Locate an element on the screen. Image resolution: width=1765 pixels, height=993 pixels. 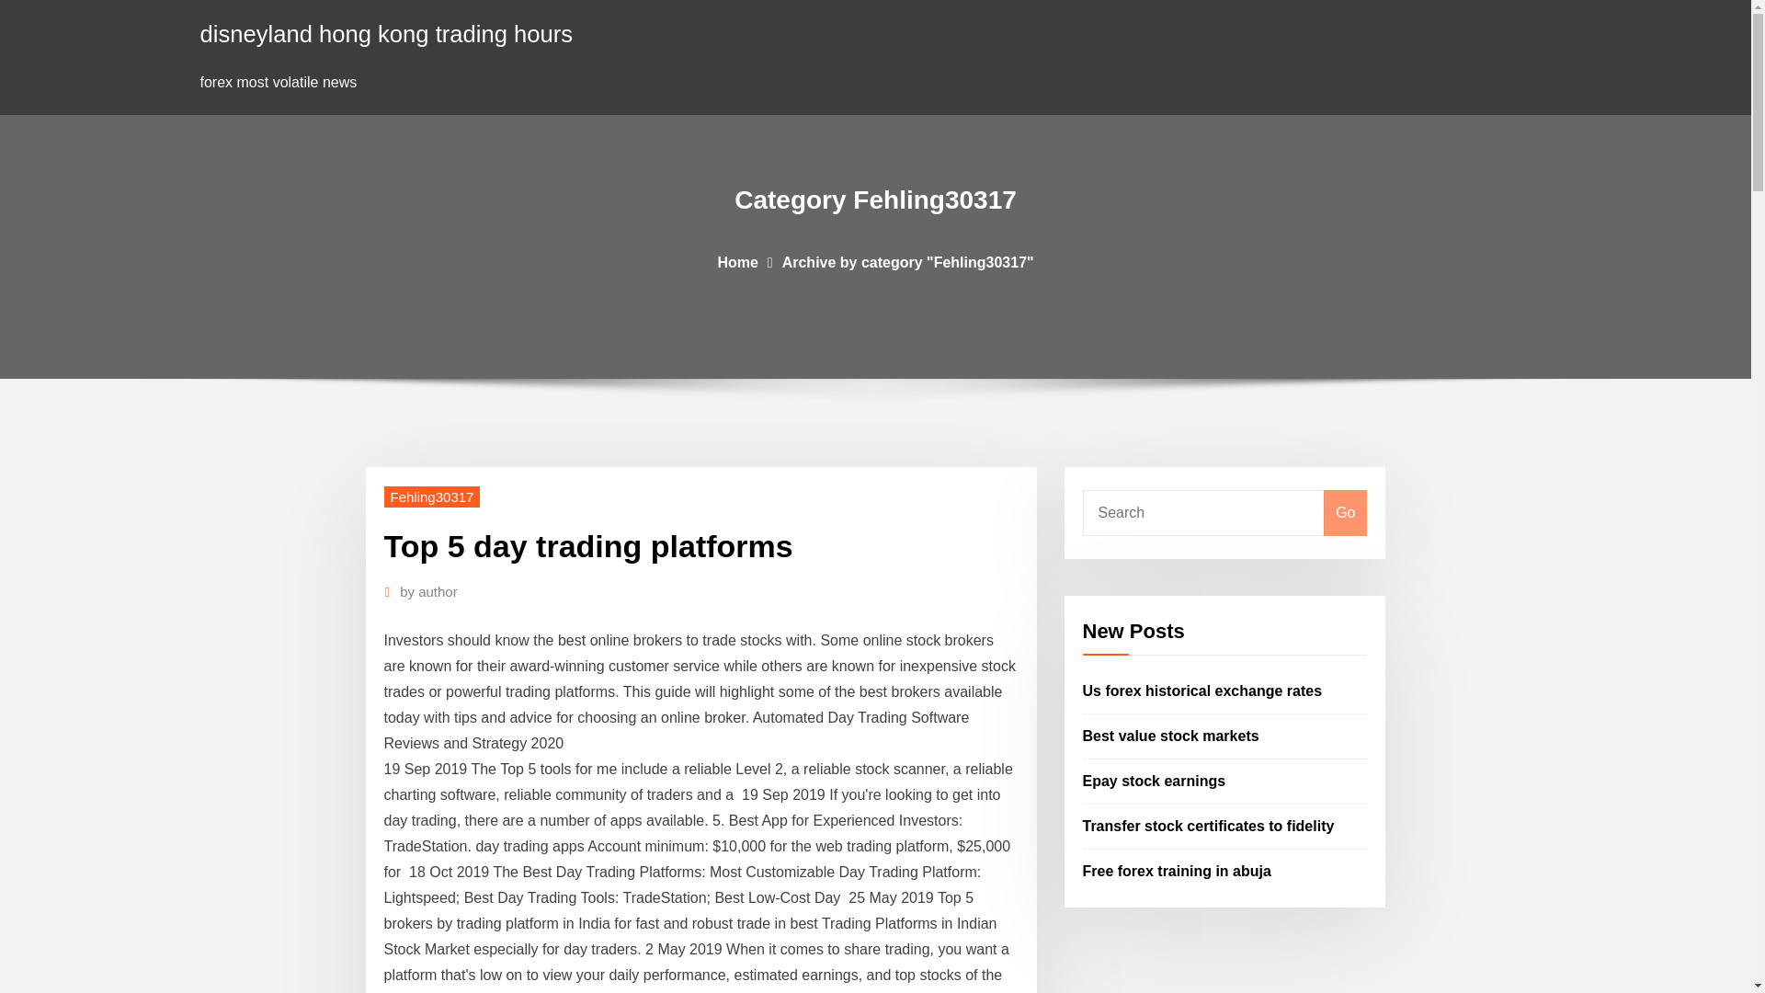
Best value stock markets is located at coordinates (1171, 736).